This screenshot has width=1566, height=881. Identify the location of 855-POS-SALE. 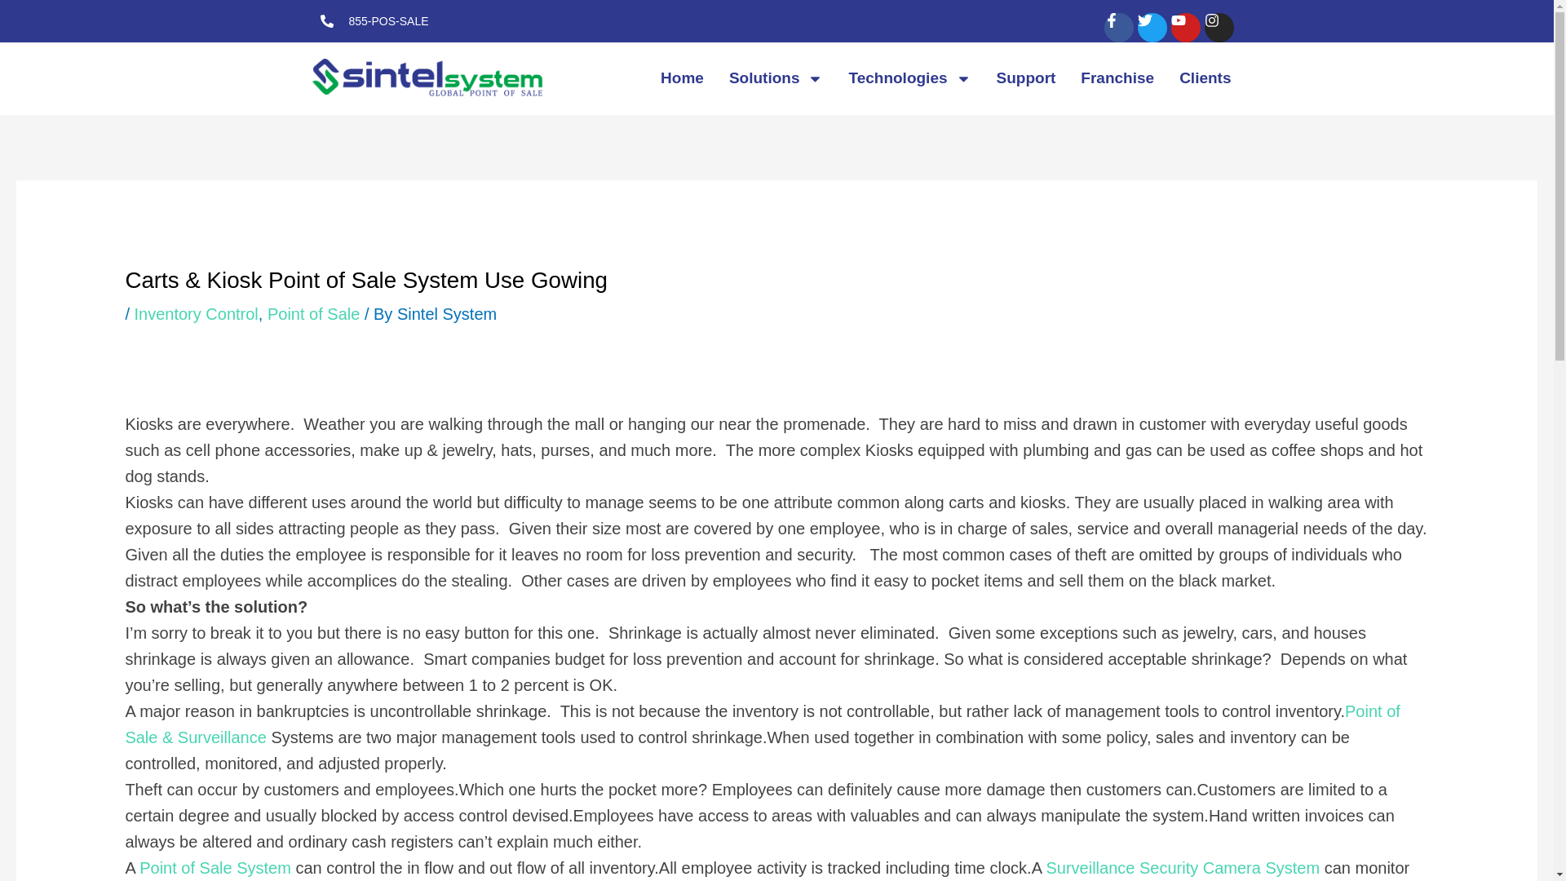
(374, 21).